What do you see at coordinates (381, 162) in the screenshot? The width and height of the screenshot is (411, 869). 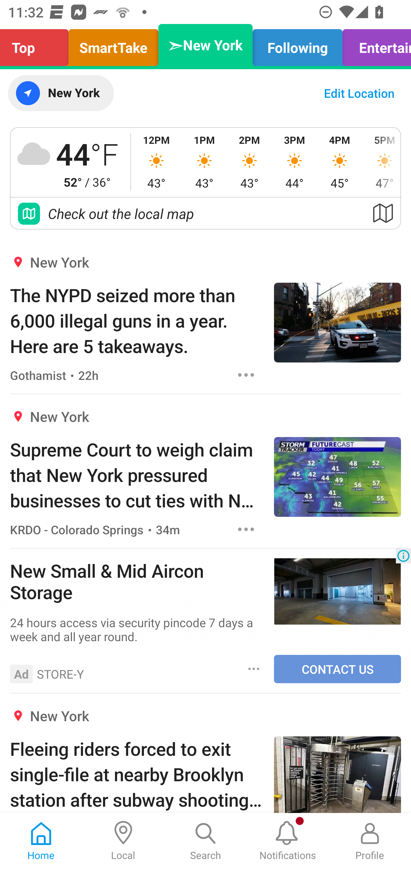 I see `5PM 47°` at bounding box center [381, 162].